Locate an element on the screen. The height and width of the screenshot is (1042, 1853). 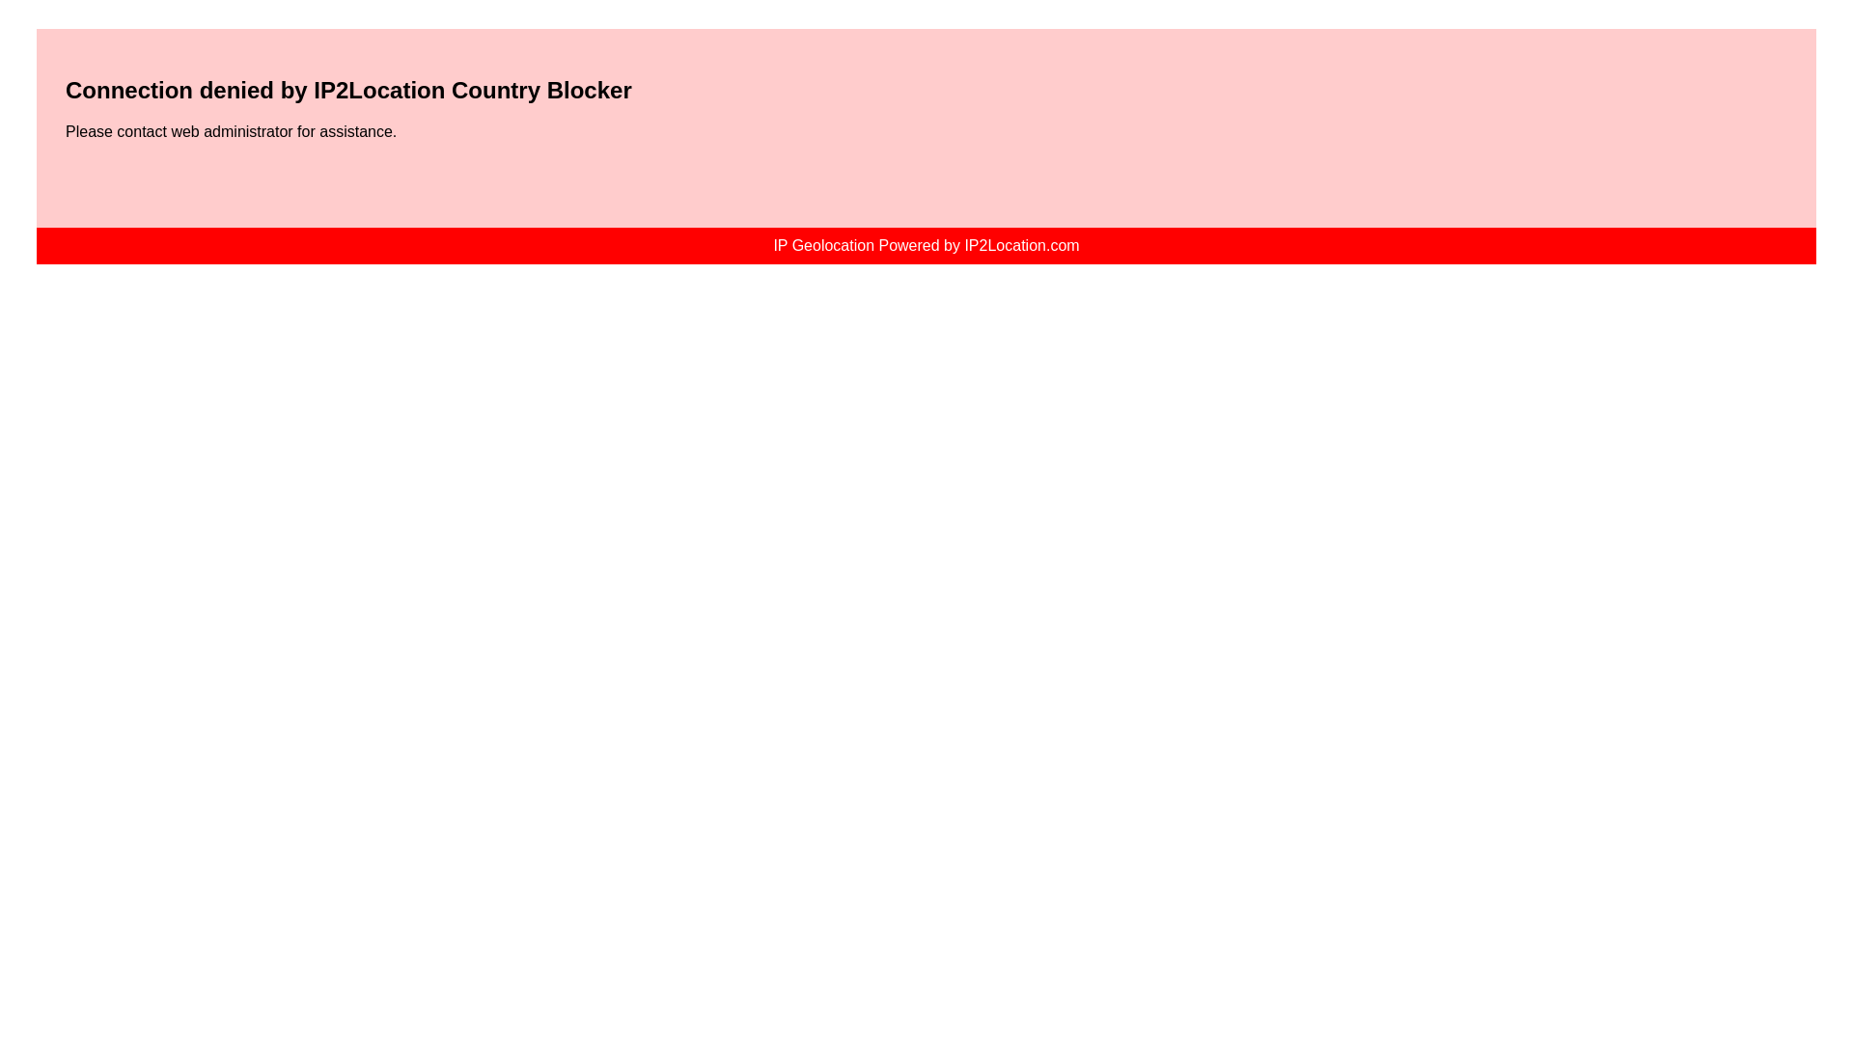
IP Geolocation Powered by IP2Location.com is located at coordinates (925, 245).